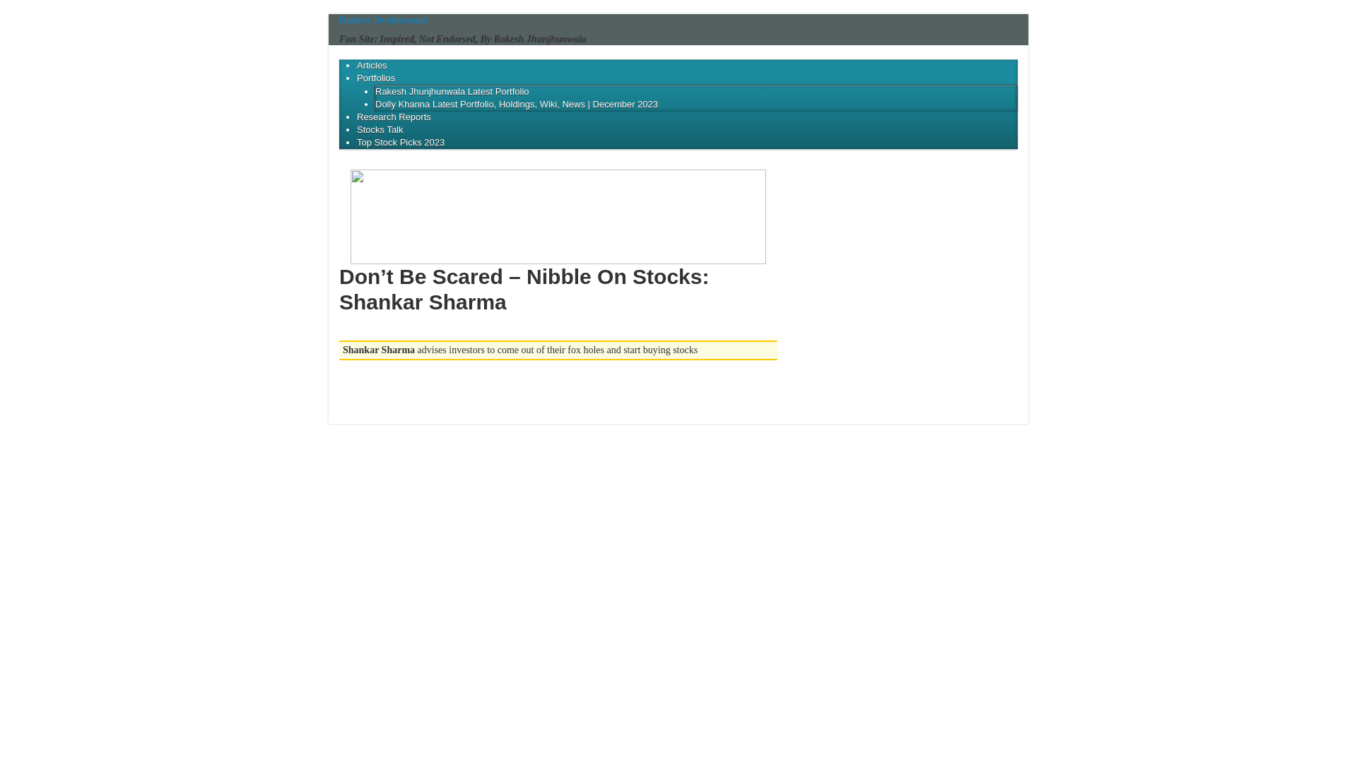 Image resolution: width=1357 pixels, height=763 pixels. What do you see at coordinates (372, 65) in the screenshot?
I see `Articles` at bounding box center [372, 65].